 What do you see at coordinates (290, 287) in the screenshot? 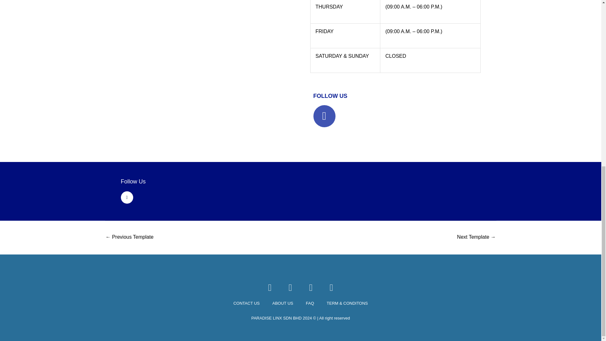
I see `Phone` at bounding box center [290, 287].